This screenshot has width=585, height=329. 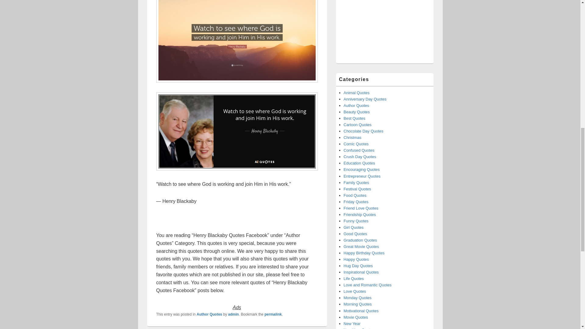 I want to click on Author Quotes, so click(x=209, y=314).